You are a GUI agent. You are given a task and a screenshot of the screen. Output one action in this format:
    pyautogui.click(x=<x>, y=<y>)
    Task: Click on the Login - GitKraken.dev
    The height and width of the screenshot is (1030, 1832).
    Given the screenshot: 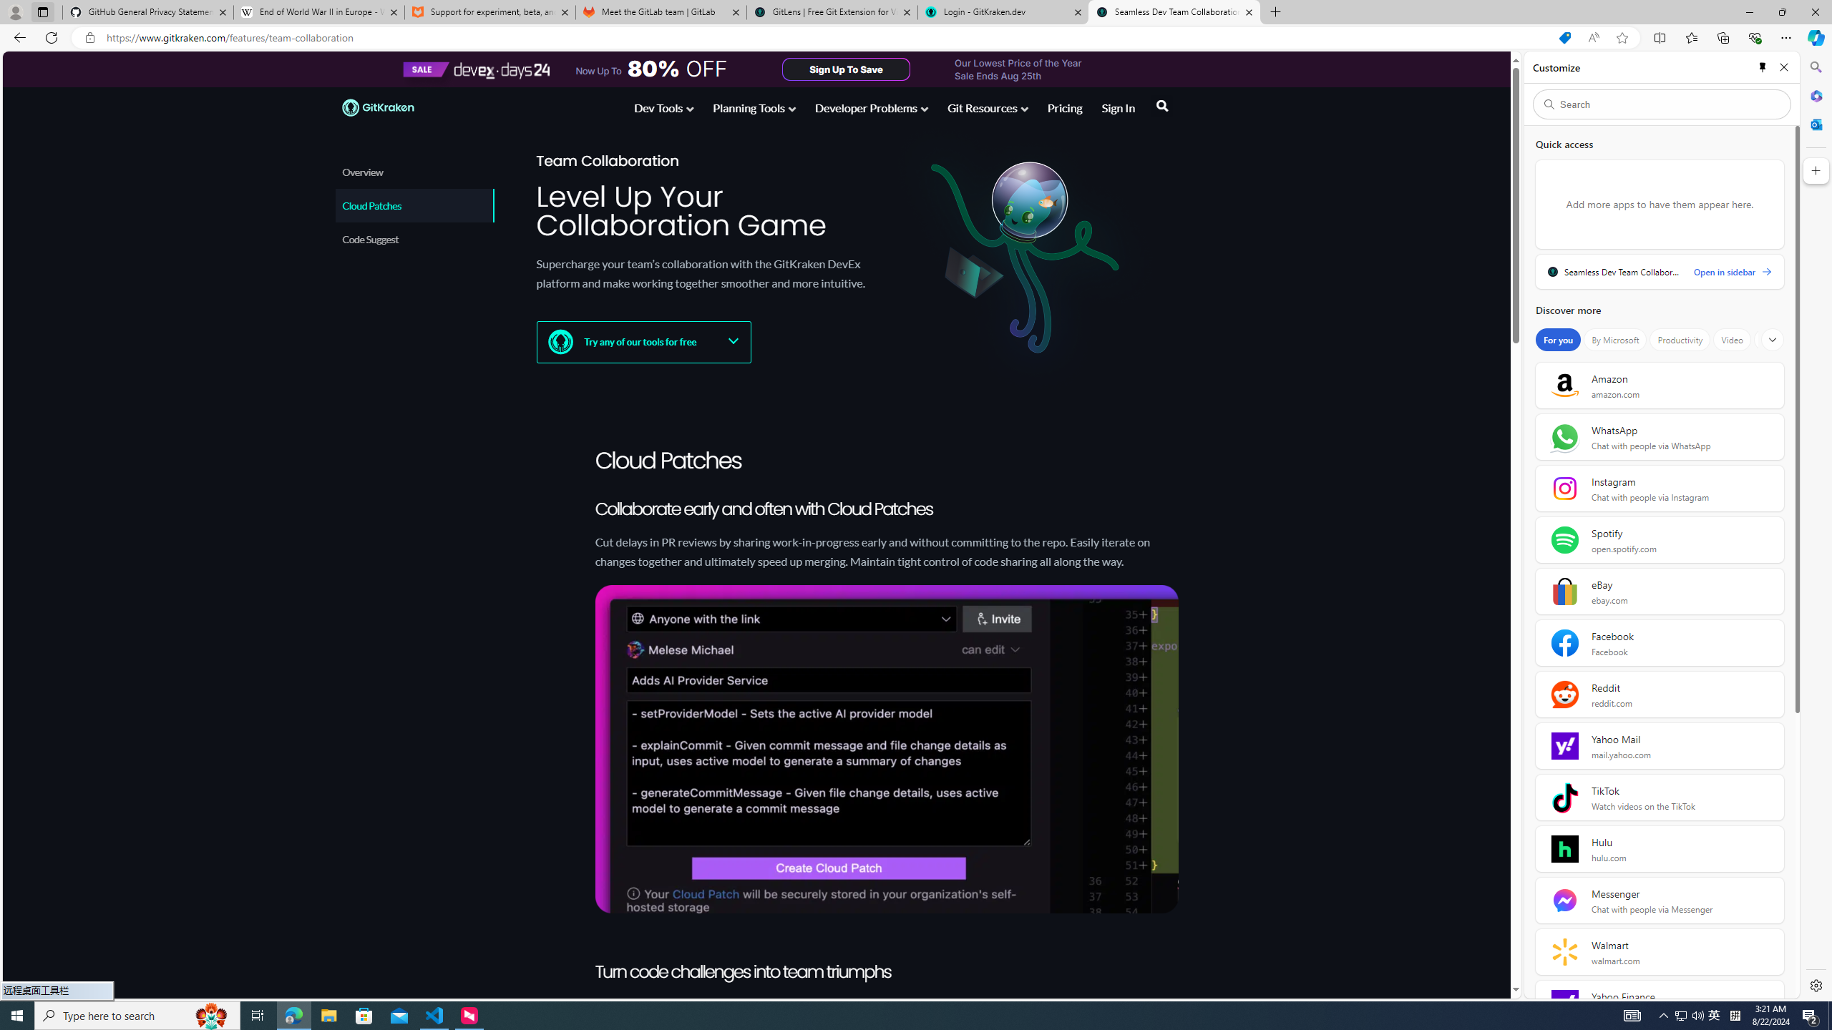 What is the action you would take?
    pyautogui.click(x=1003, y=12)
    